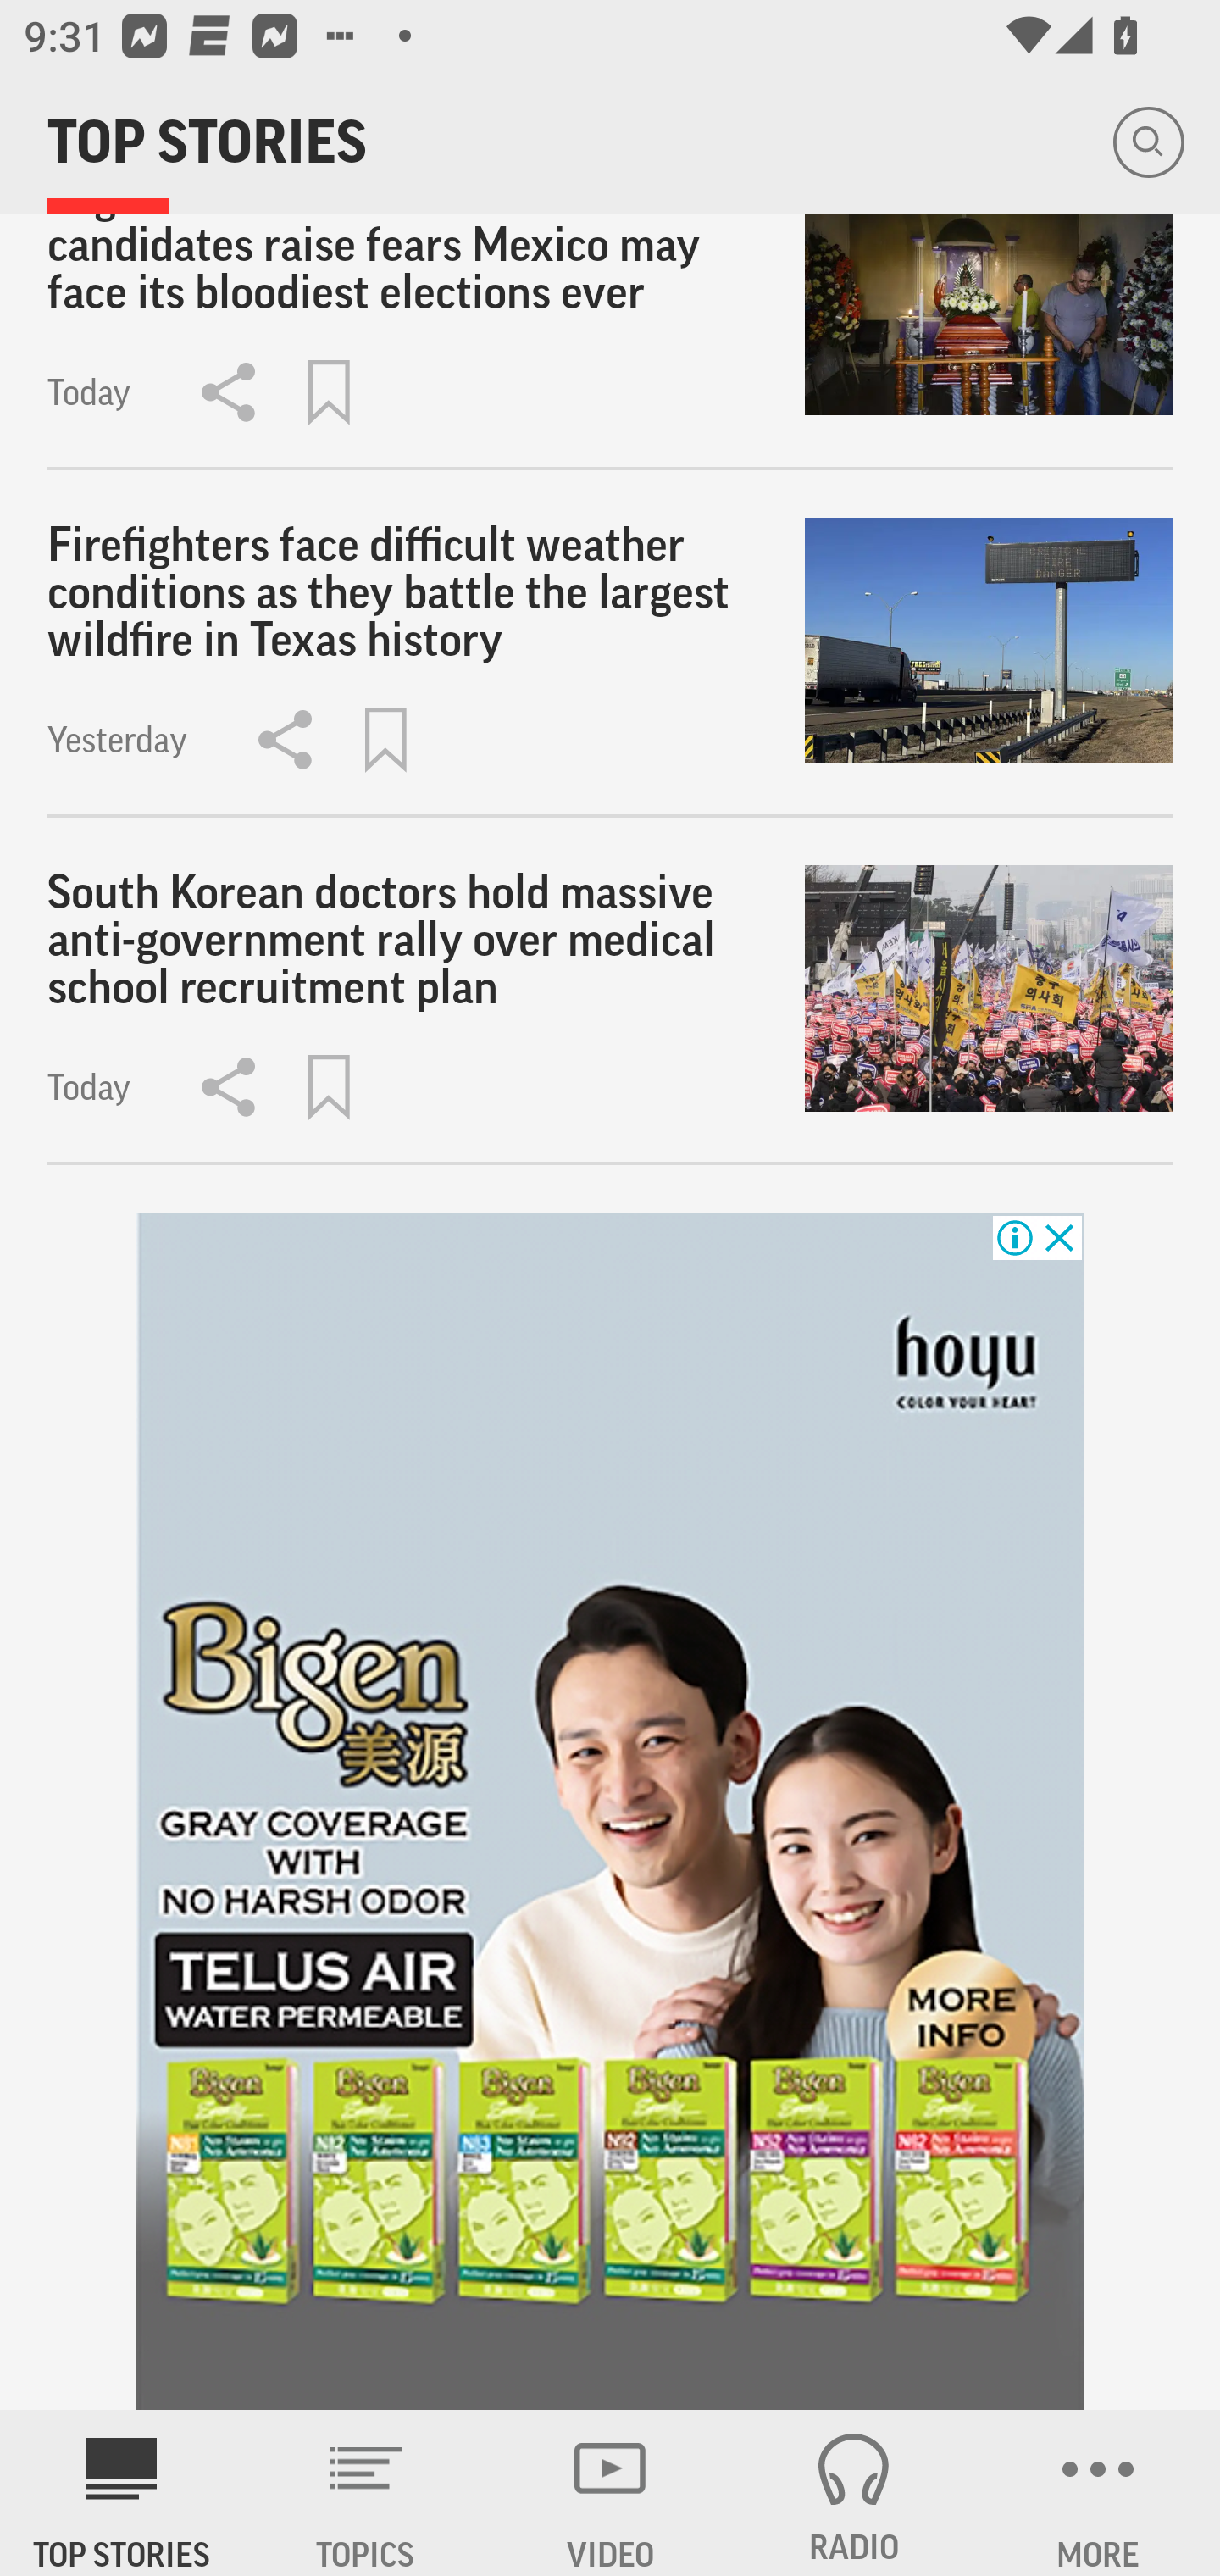 The height and width of the screenshot is (2576, 1220). What do you see at coordinates (122, 2493) in the screenshot?
I see `AP News TOP STORIES` at bounding box center [122, 2493].